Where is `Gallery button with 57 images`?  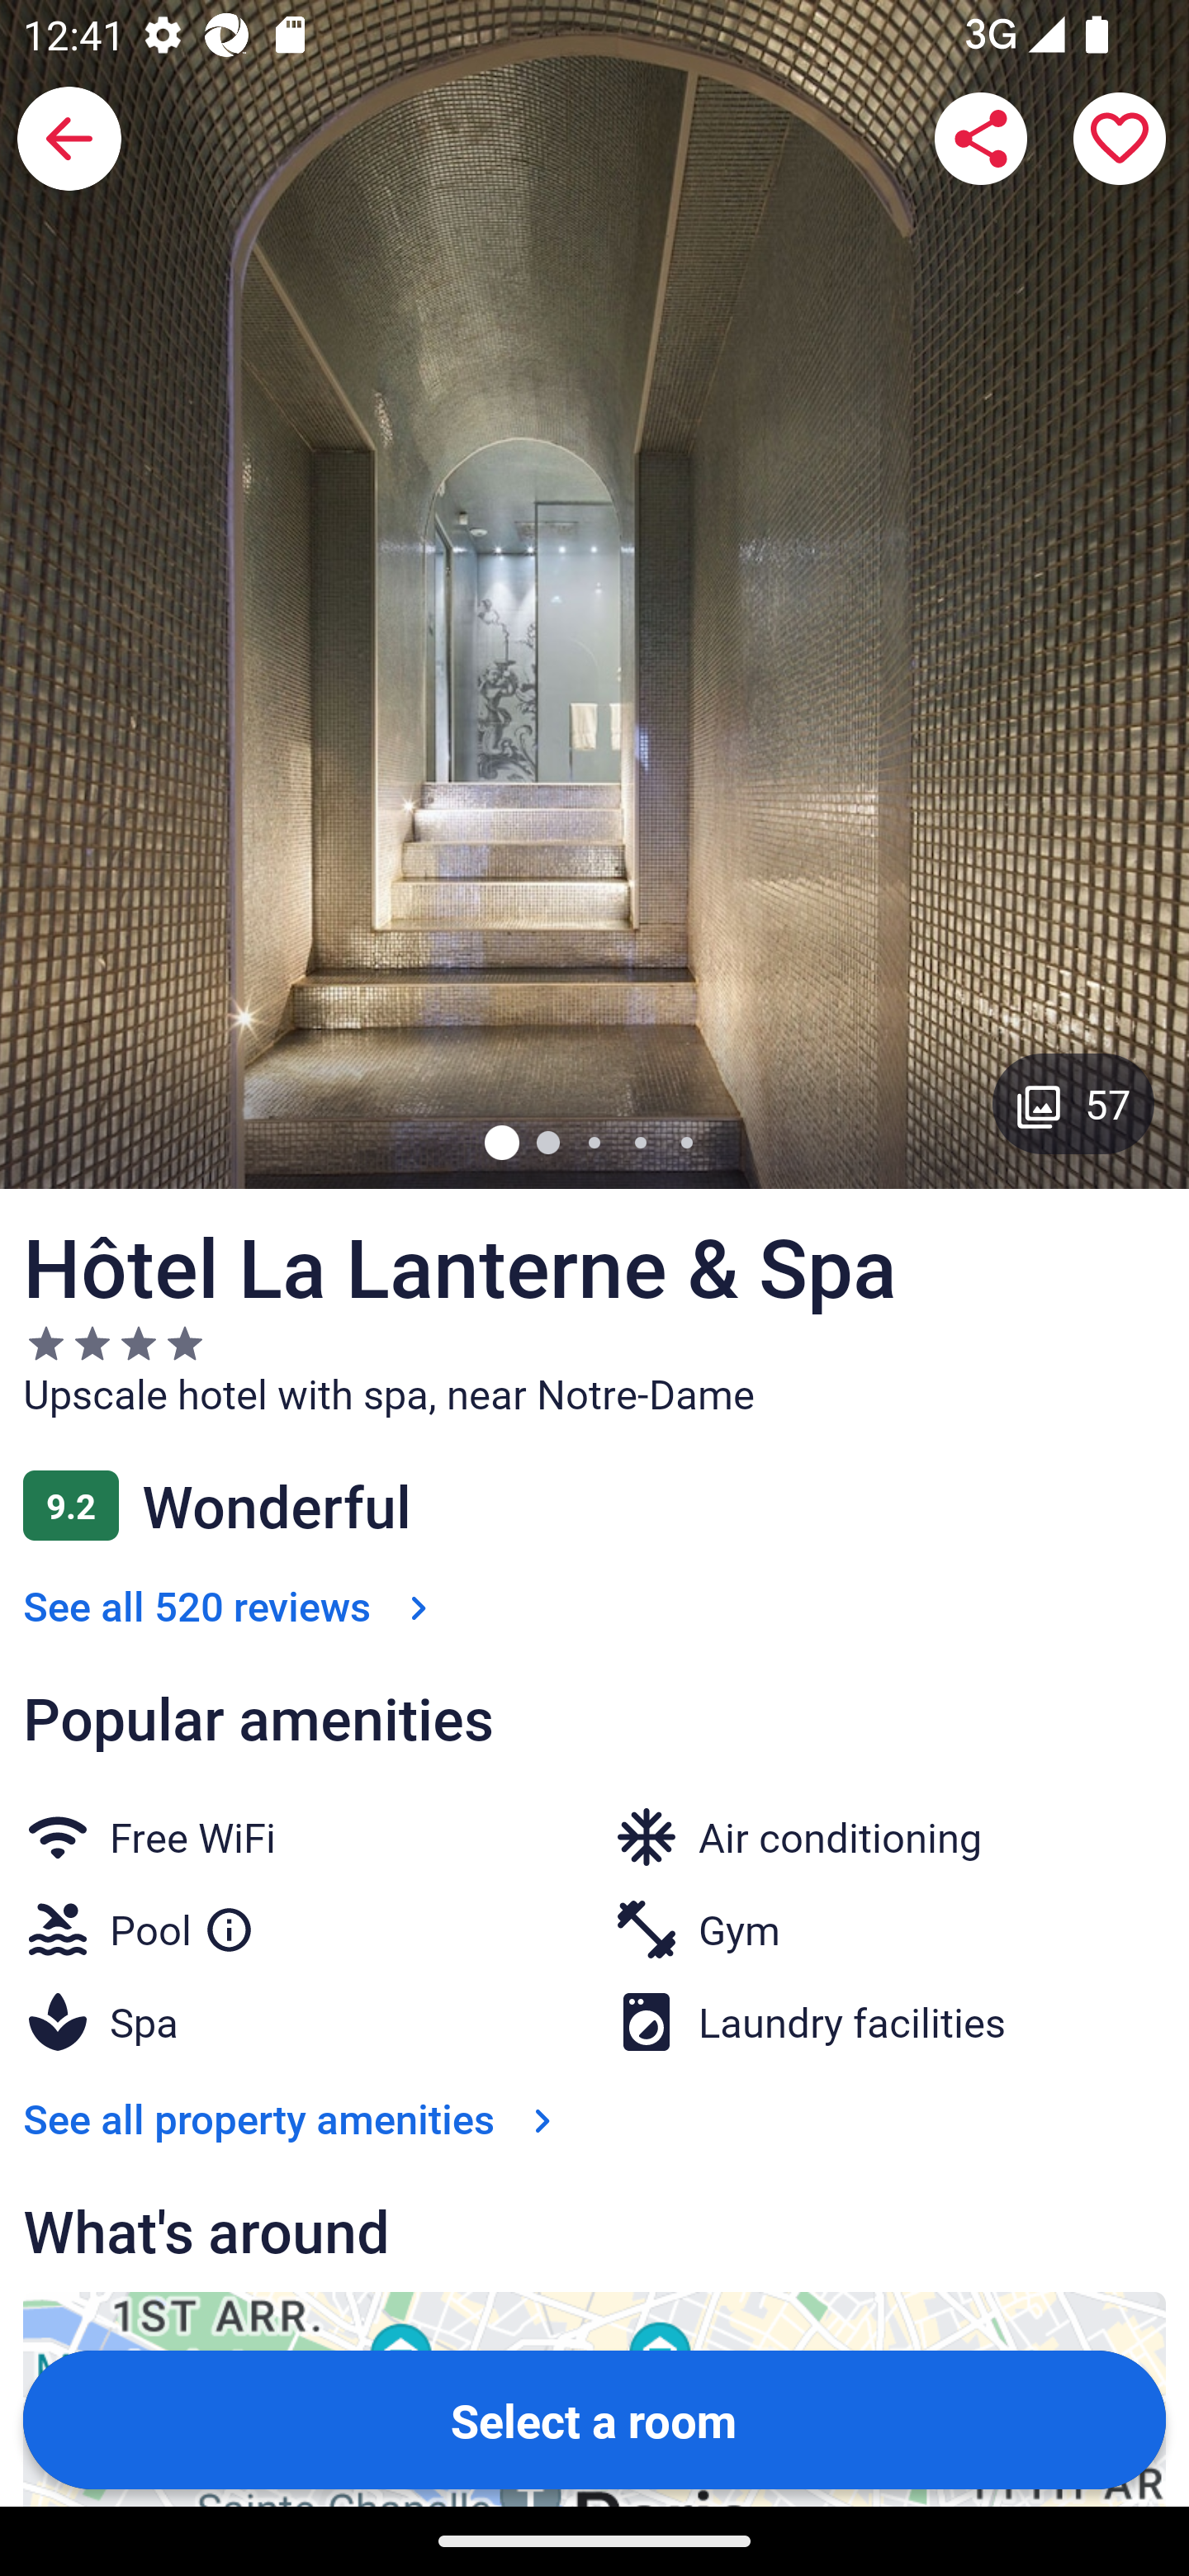
Gallery button with 57 images is located at coordinates (1073, 1103).